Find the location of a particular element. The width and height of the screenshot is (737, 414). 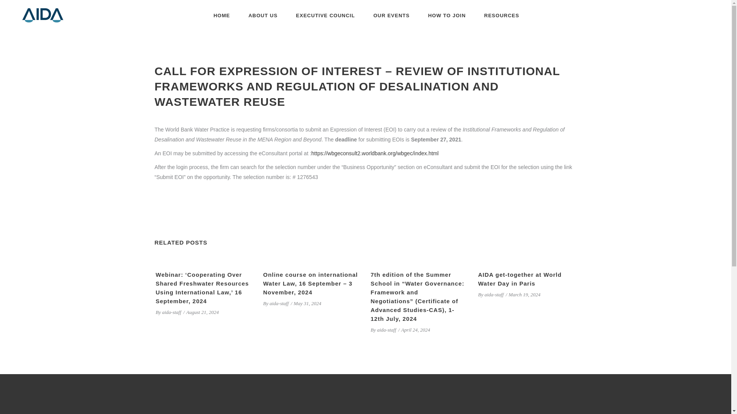

March 19, 2024 is located at coordinates (524, 294).